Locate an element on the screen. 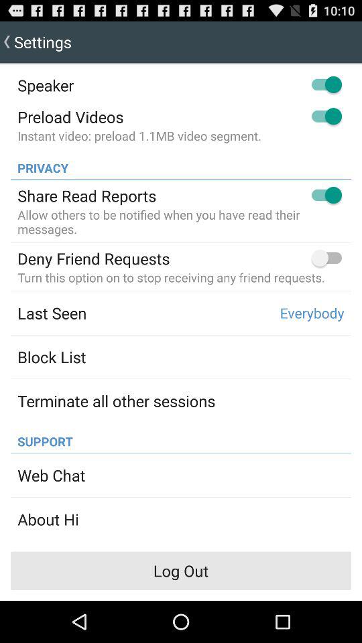 Image resolution: width=362 pixels, height=643 pixels. flip to the allow others to is located at coordinates (181, 222).